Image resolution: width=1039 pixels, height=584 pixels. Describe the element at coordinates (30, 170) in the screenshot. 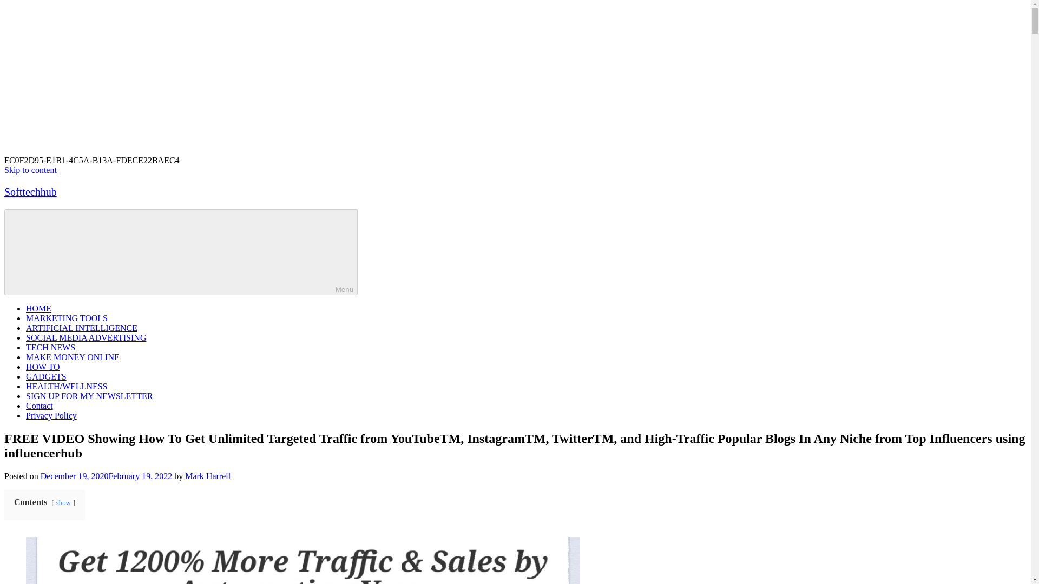

I see `Skip to content` at that location.